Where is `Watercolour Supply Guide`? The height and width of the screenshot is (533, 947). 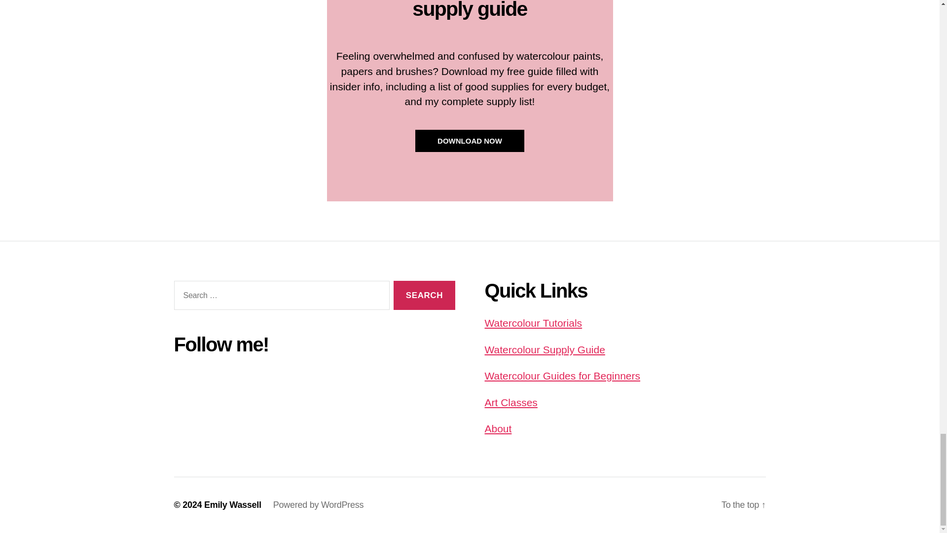
Watercolour Supply Guide is located at coordinates (545, 349).